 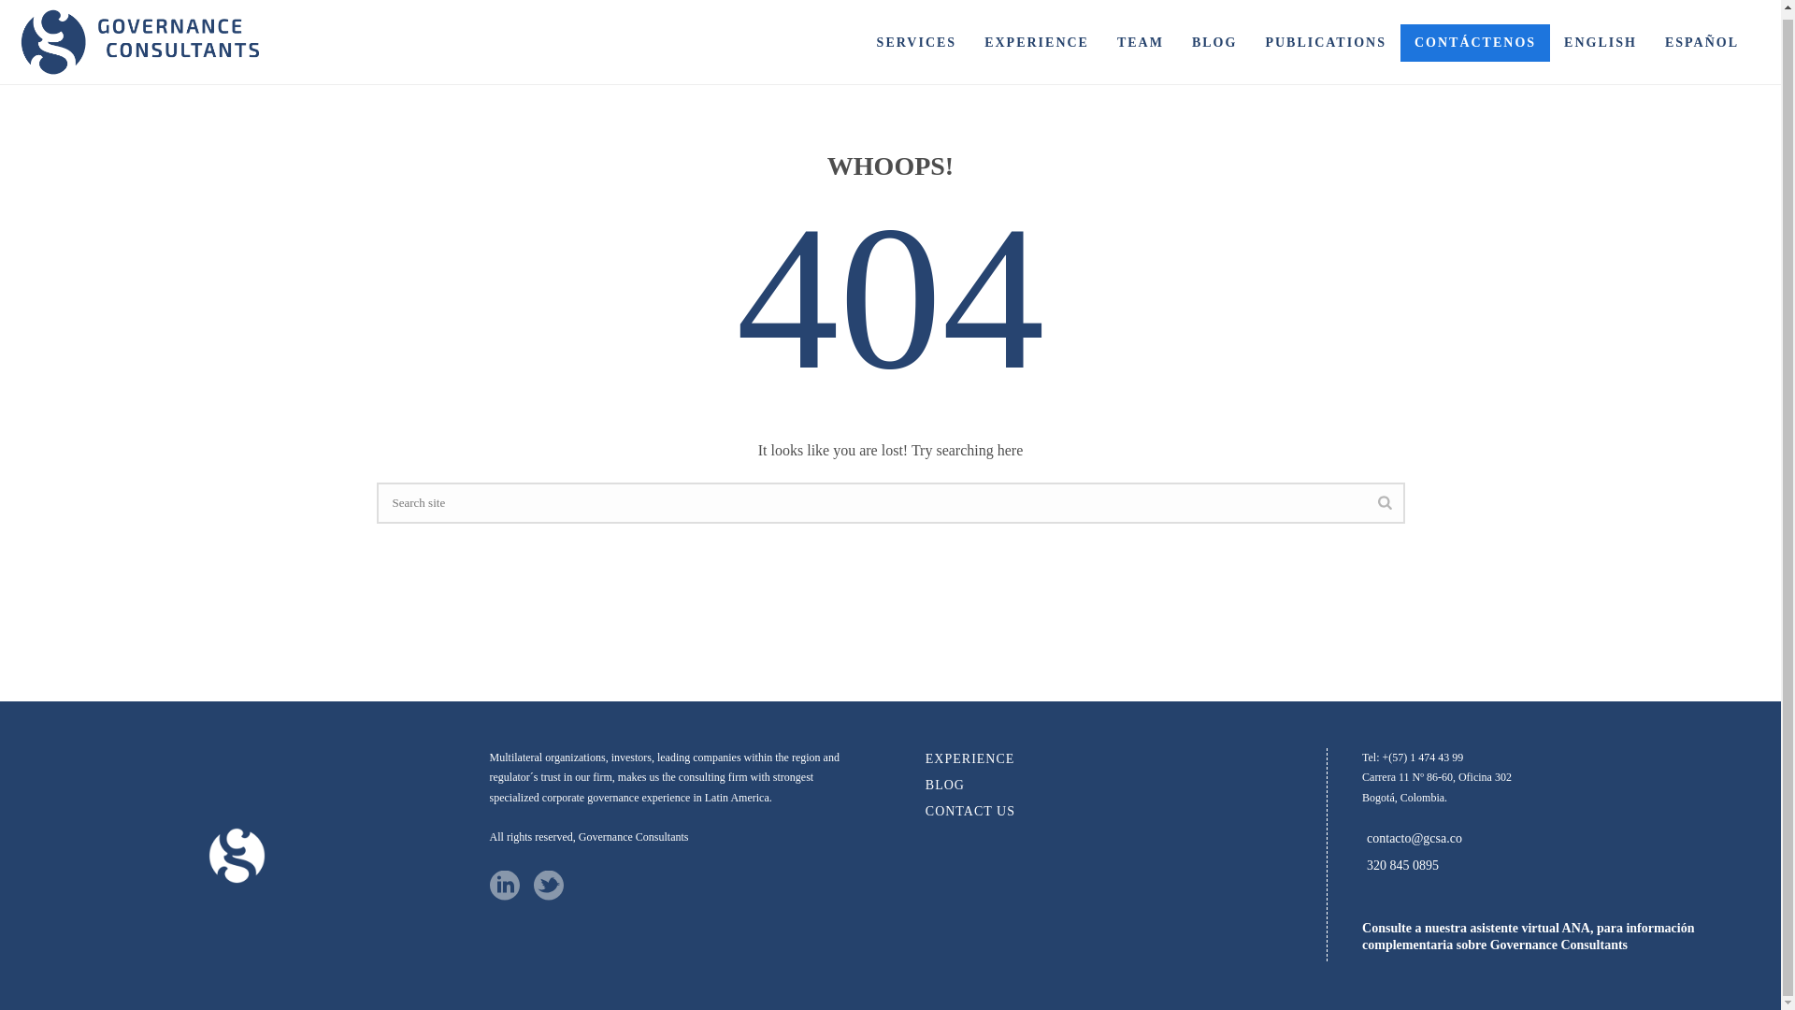 What do you see at coordinates (1601, 37) in the screenshot?
I see `English` at bounding box center [1601, 37].